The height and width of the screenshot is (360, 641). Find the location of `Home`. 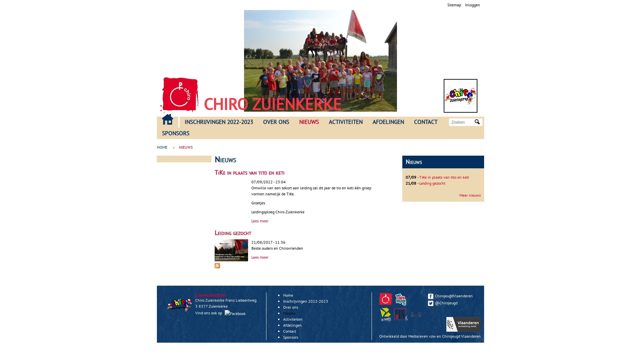

Home is located at coordinates (180, 95).